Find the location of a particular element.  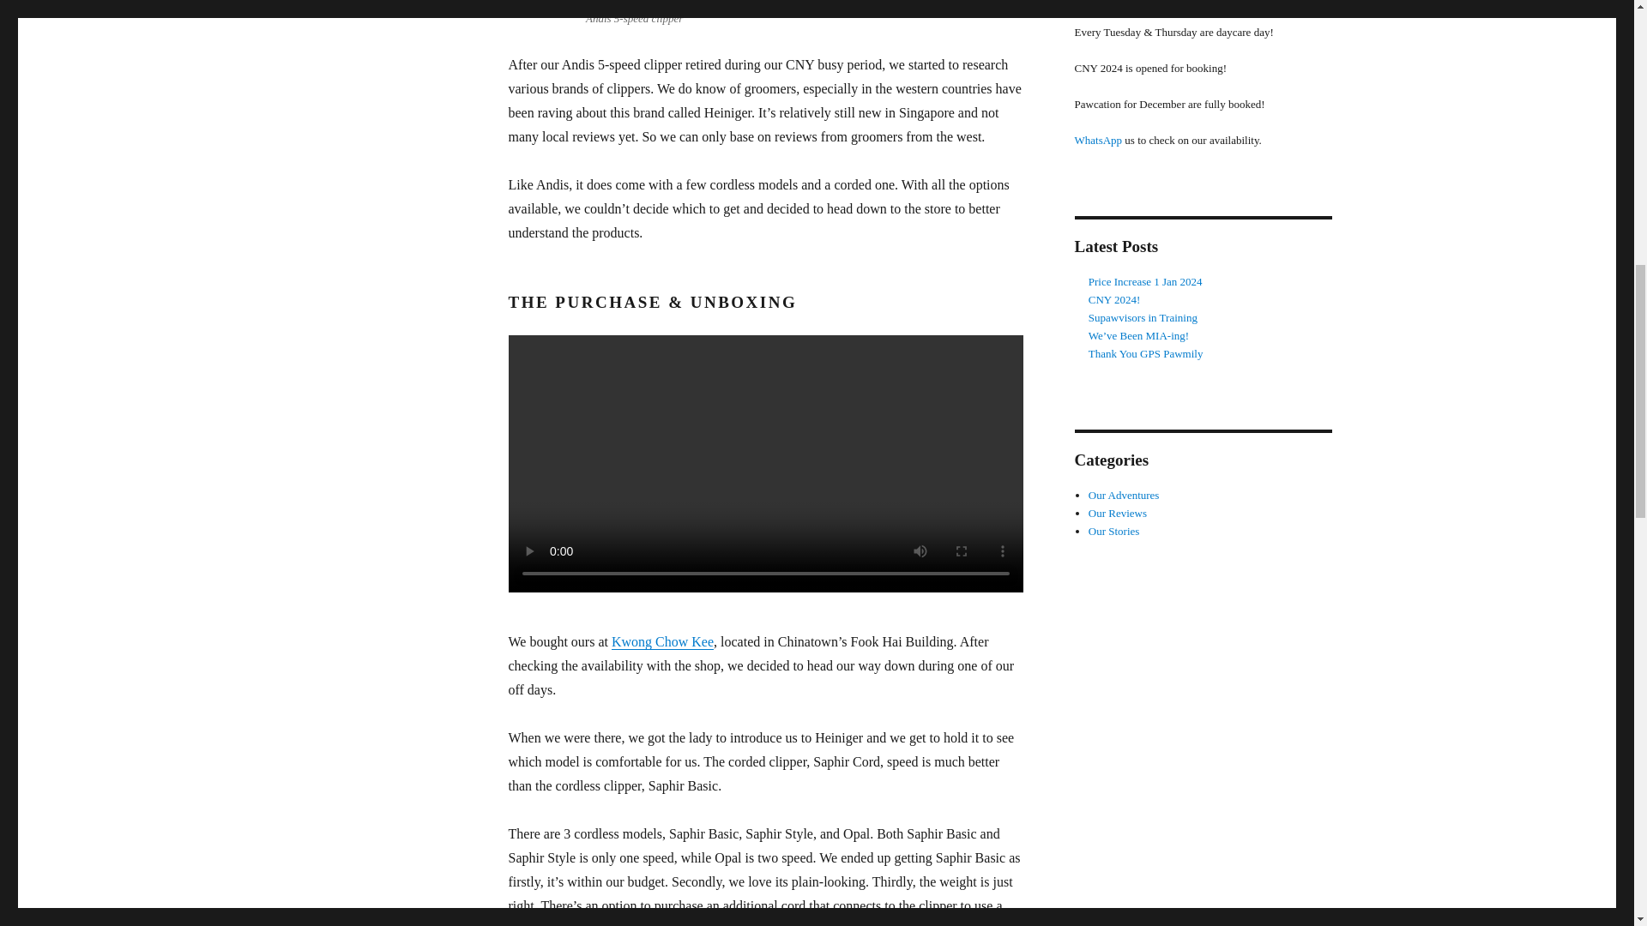

Kwong Chow Kee is located at coordinates (662, 641).